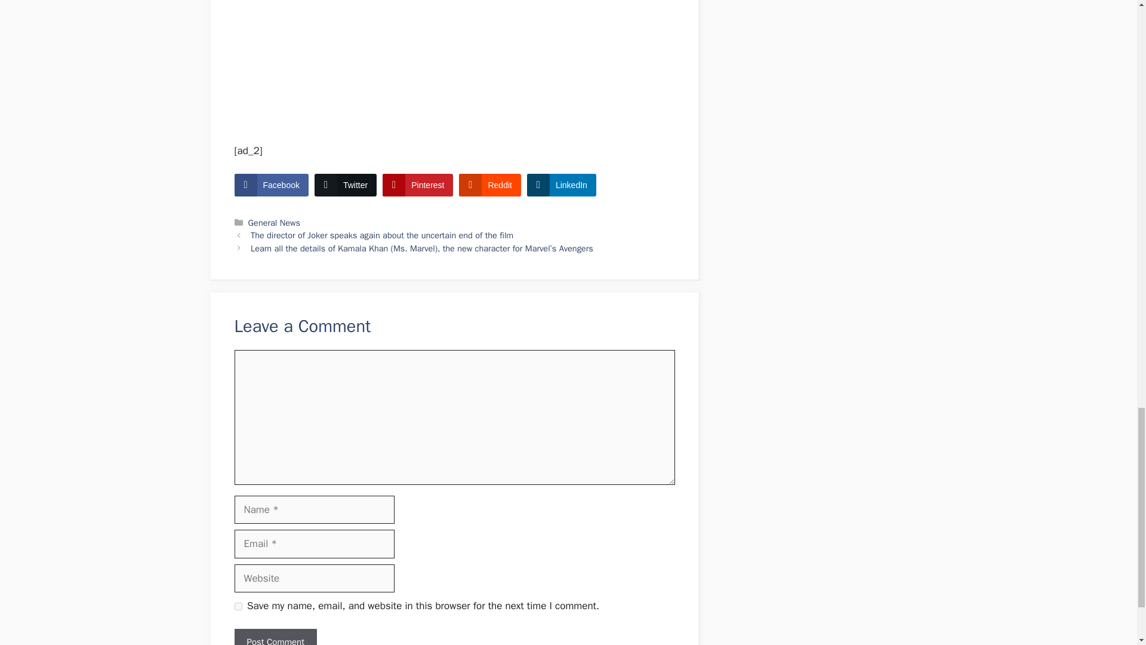 Image resolution: width=1146 pixels, height=645 pixels. Describe the element at coordinates (418, 185) in the screenshot. I see `Pinterest` at that location.